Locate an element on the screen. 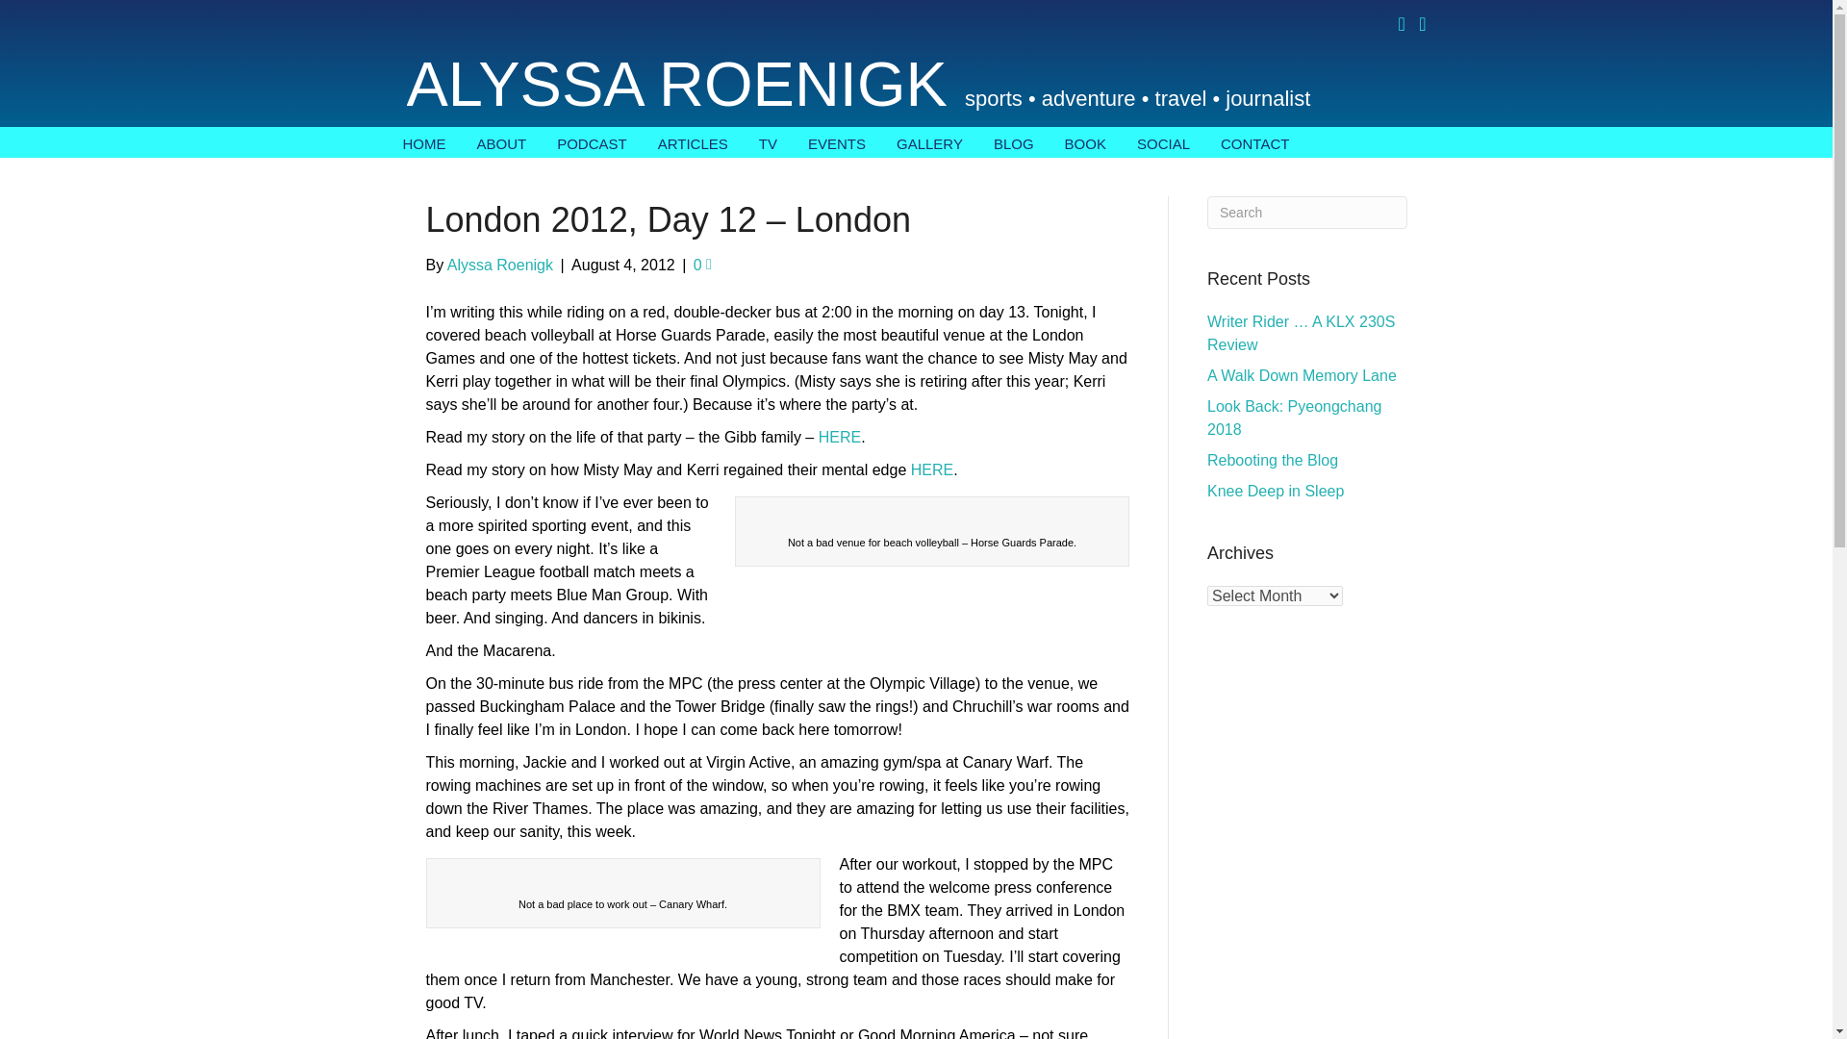  Alyssa Roenigk is located at coordinates (499, 265).